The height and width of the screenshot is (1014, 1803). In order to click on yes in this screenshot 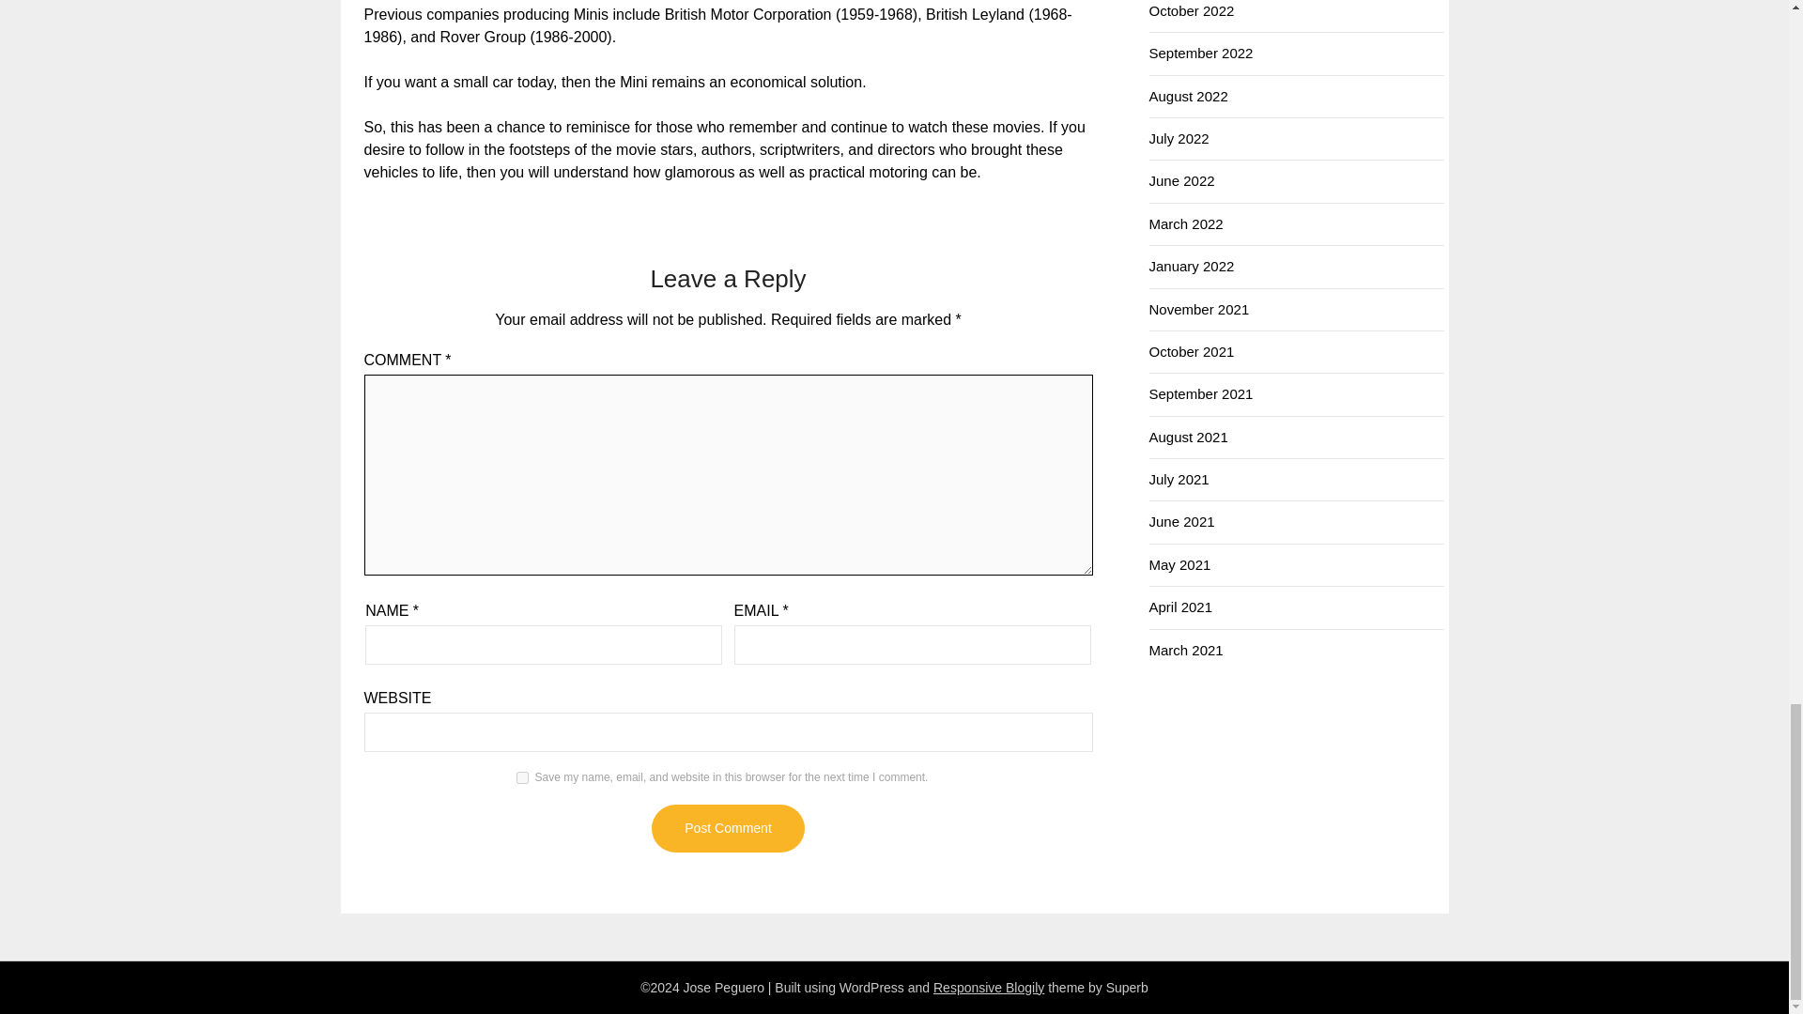, I will do `click(522, 777)`.